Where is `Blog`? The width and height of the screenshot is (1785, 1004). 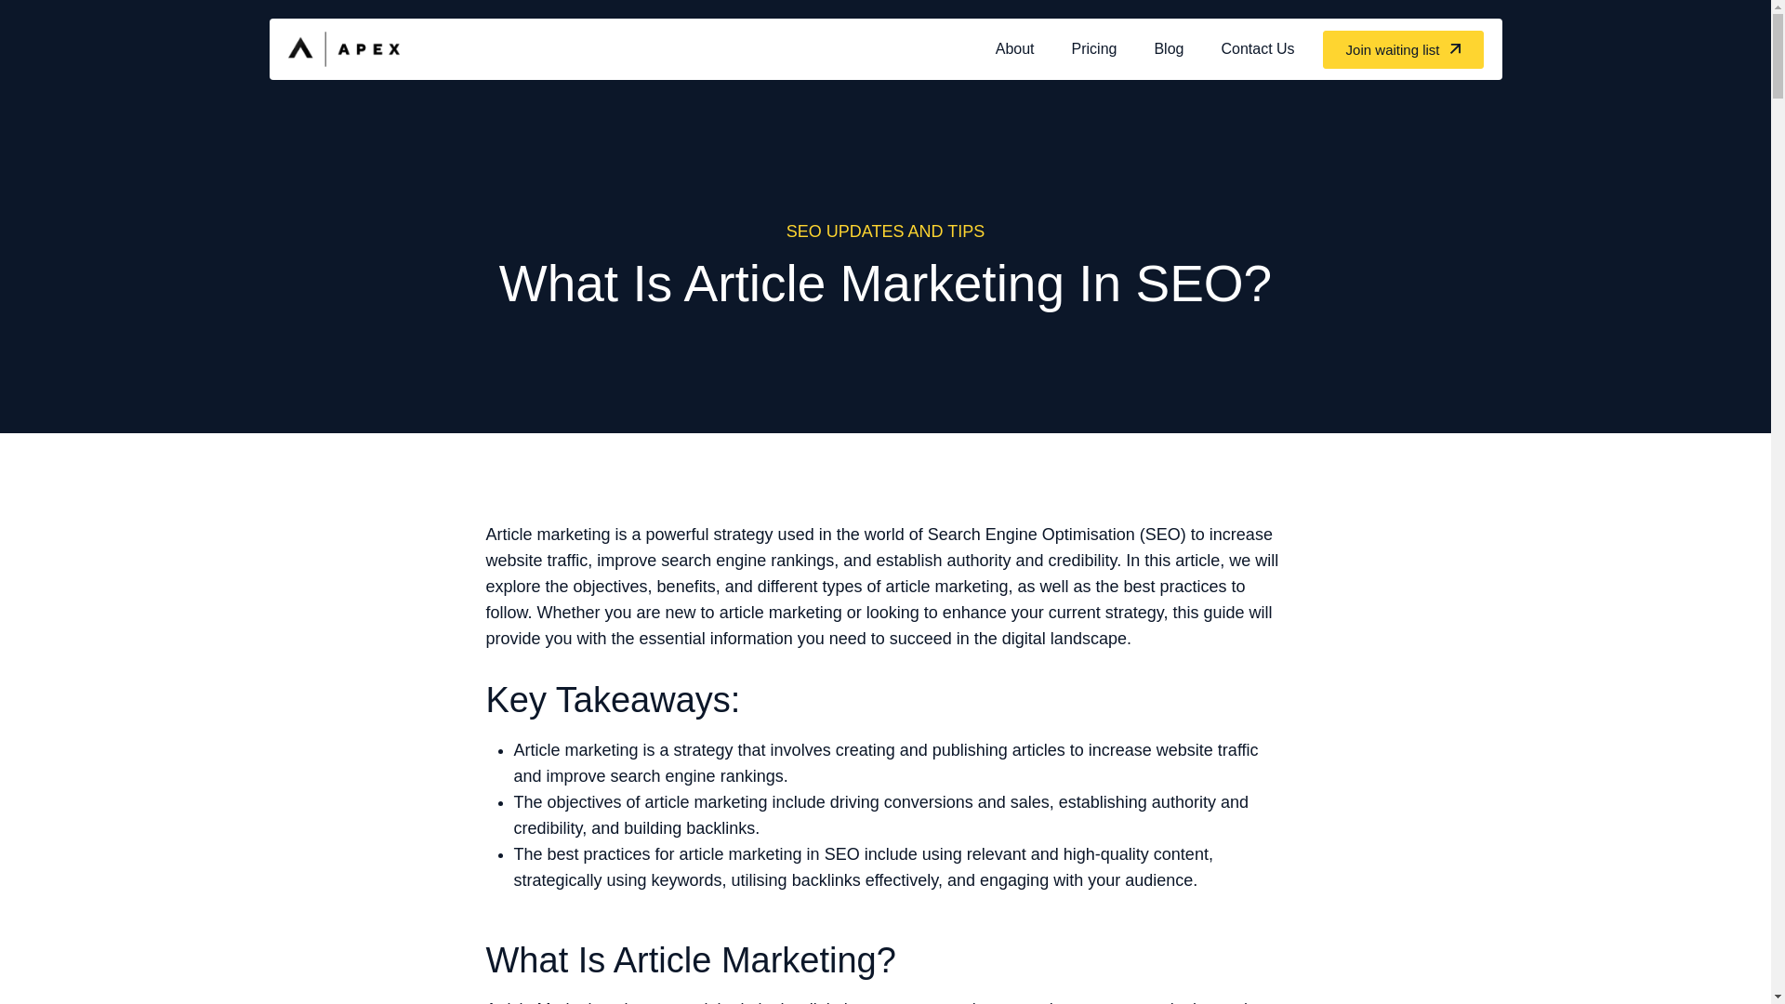
Blog is located at coordinates (1168, 48).